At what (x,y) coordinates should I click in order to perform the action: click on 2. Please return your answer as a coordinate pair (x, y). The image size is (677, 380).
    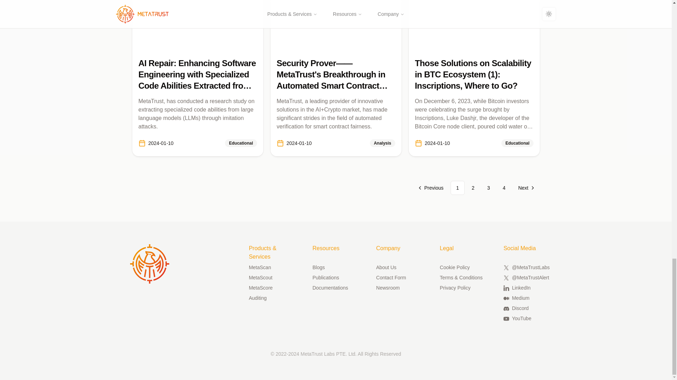
    Looking at the image, I should click on (473, 188).